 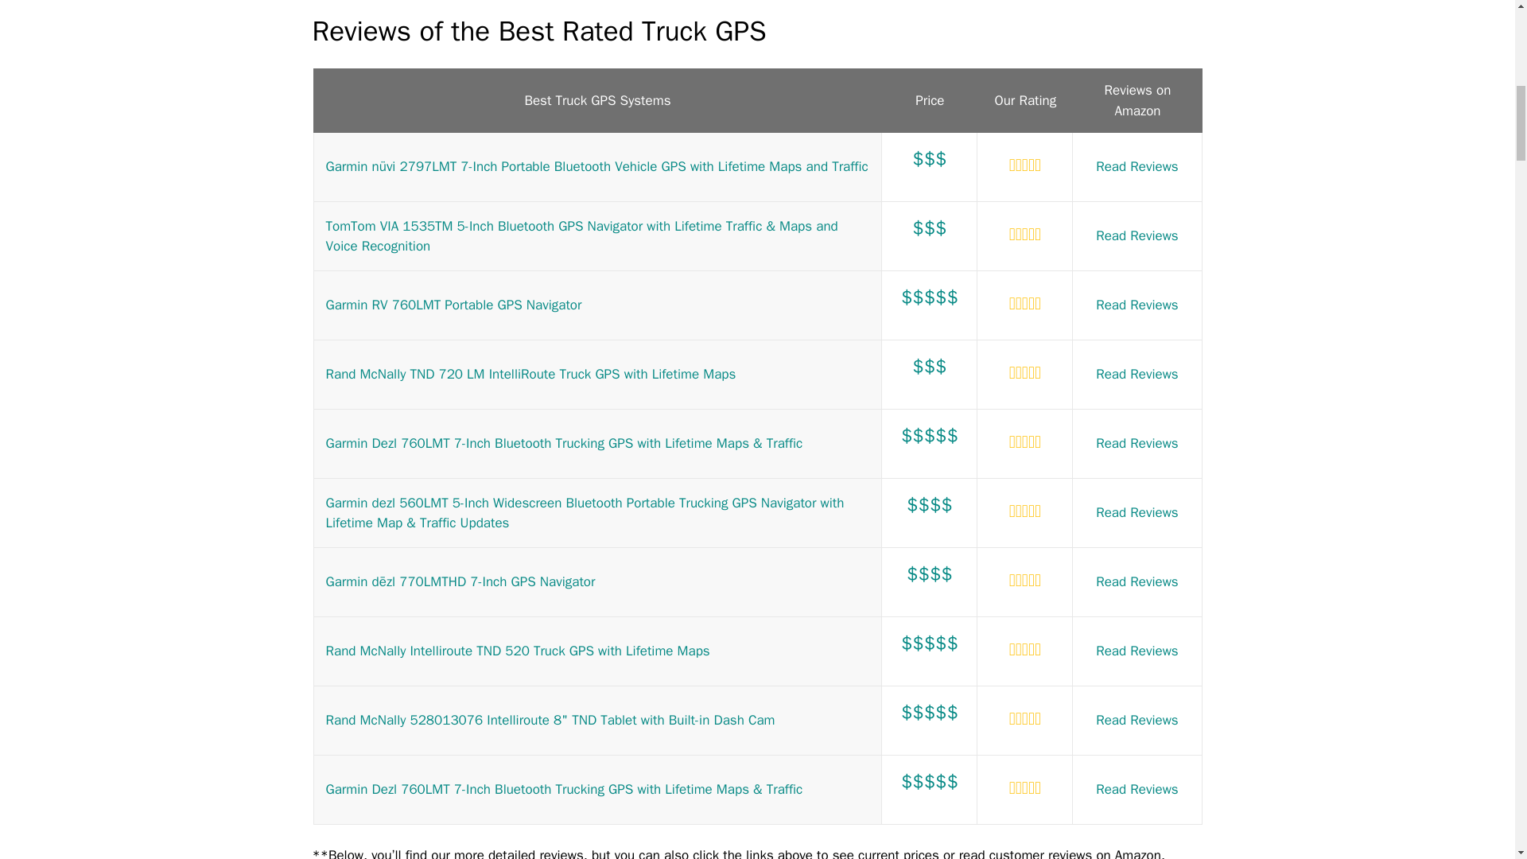 I want to click on Read Reviews, so click(x=1137, y=512).